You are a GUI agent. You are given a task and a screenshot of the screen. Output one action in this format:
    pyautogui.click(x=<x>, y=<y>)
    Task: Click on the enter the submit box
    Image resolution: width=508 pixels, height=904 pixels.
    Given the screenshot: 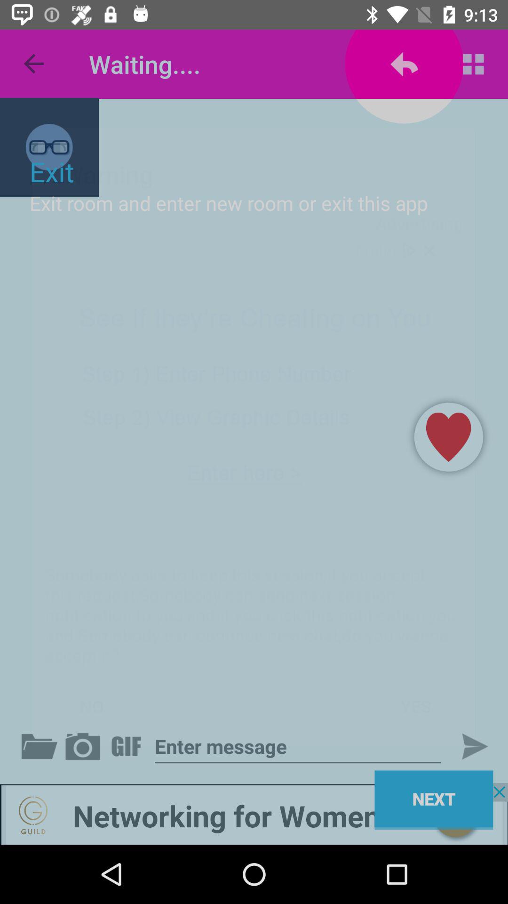 What is the action you would take?
    pyautogui.click(x=467, y=746)
    